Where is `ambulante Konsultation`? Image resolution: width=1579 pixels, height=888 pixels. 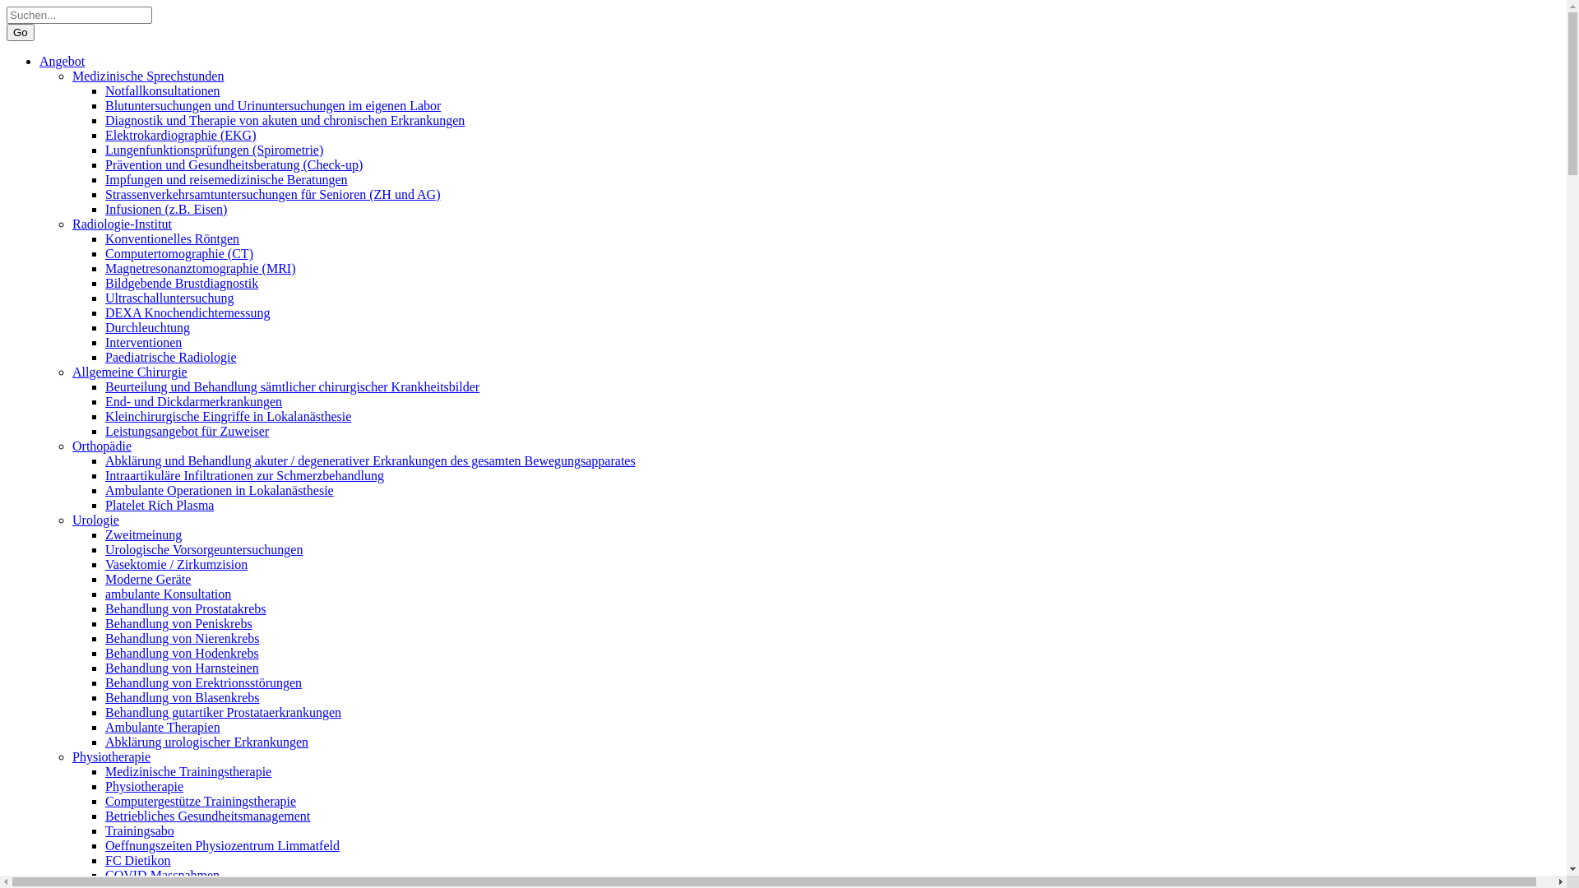
ambulante Konsultation is located at coordinates (168, 594).